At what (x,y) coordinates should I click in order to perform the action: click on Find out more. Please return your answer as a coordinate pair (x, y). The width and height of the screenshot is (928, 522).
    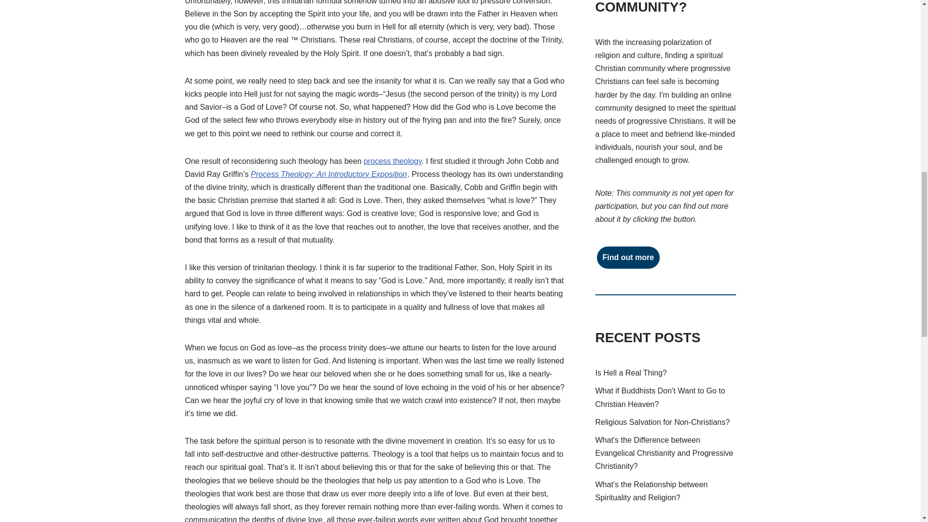
    Looking at the image, I should click on (628, 257).